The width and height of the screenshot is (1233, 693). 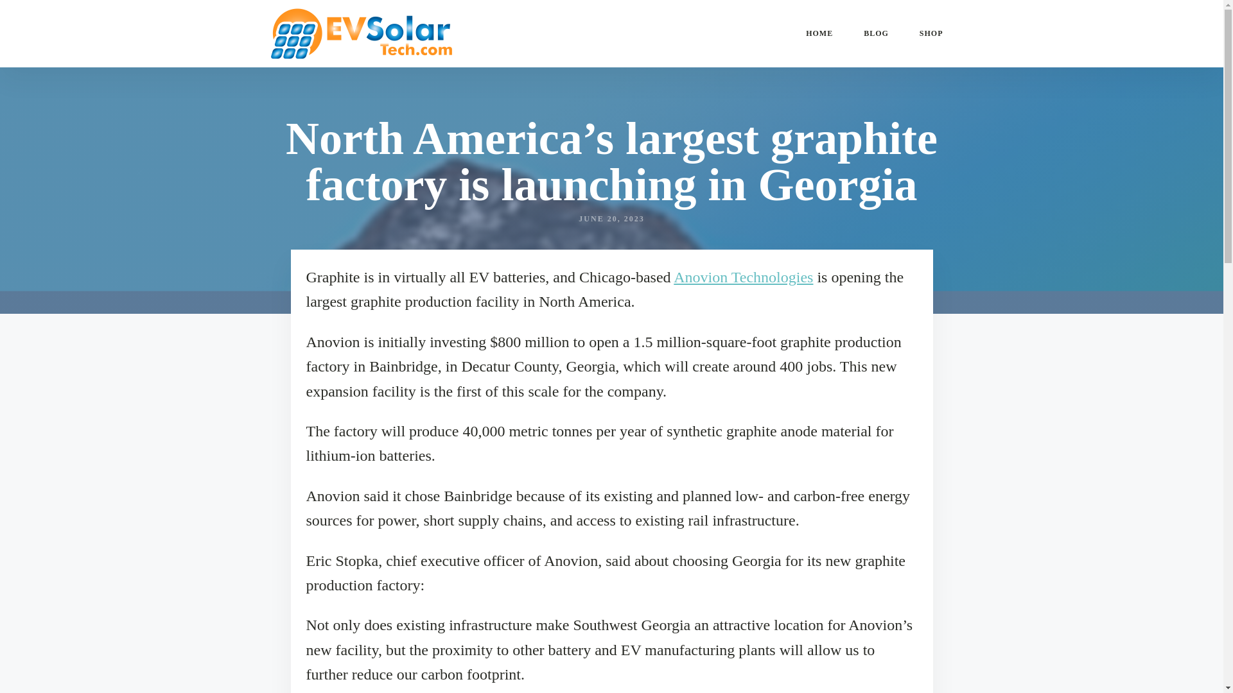 I want to click on HOME, so click(x=819, y=33).